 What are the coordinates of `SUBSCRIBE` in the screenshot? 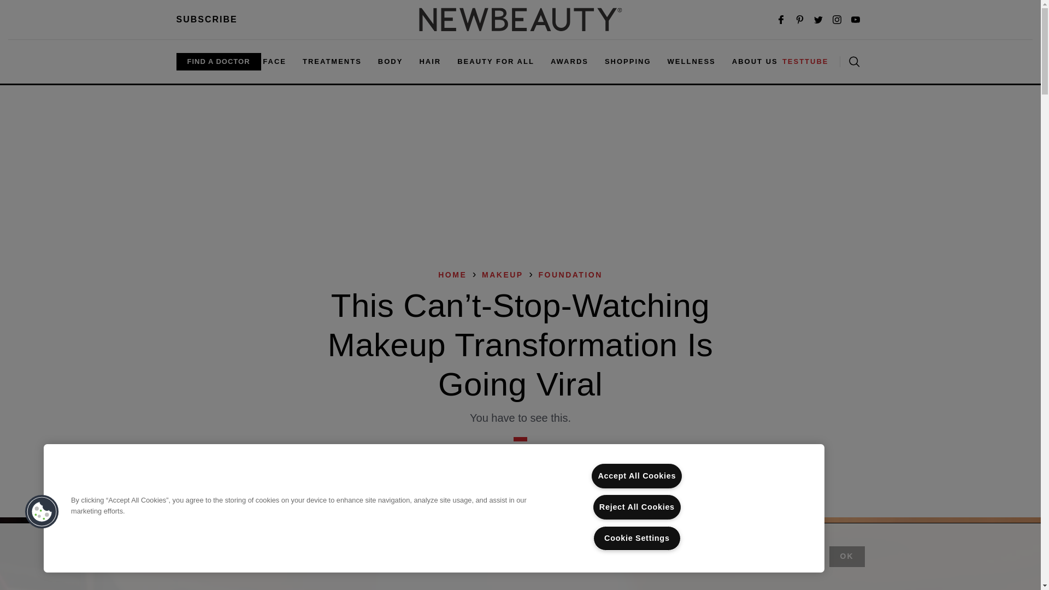 It's located at (207, 19).